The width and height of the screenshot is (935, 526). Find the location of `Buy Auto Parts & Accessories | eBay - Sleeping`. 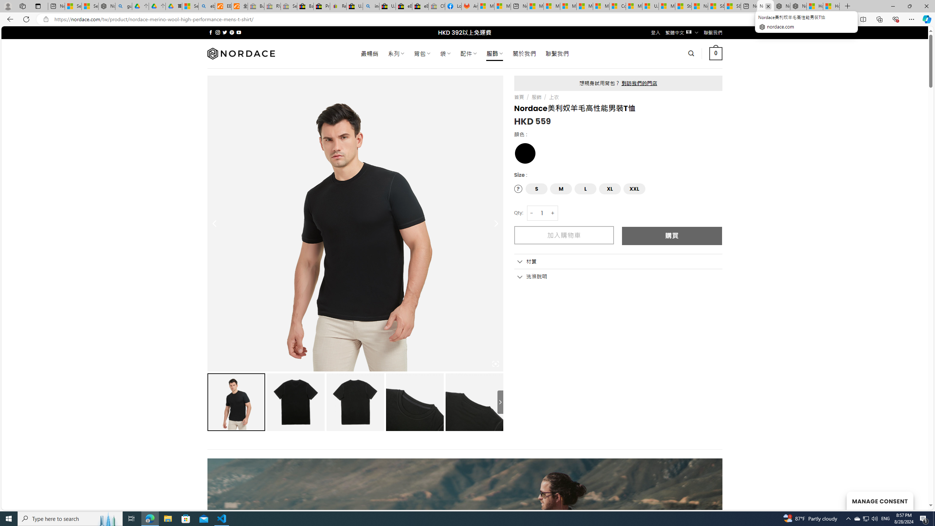

Buy Auto Parts & Accessories | eBay - Sleeping is located at coordinates (256, 6).